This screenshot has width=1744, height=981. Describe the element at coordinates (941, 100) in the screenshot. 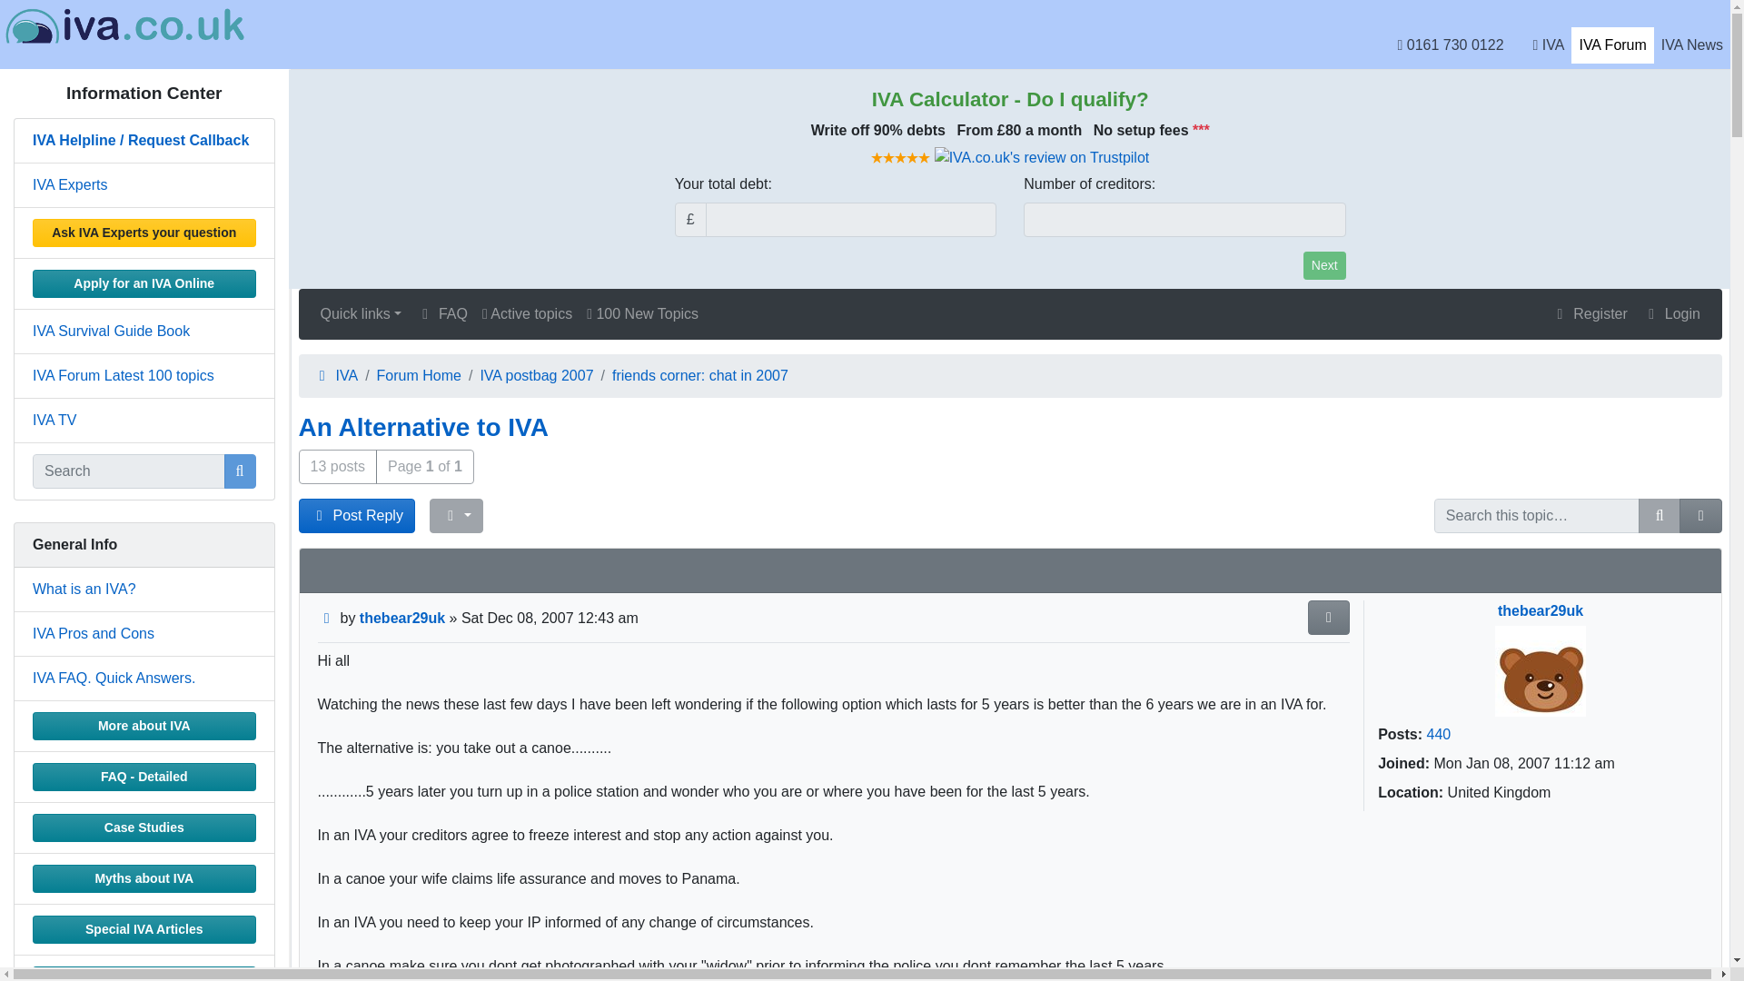

I see `IVA Caculator - Do I Qualify?` at that location.